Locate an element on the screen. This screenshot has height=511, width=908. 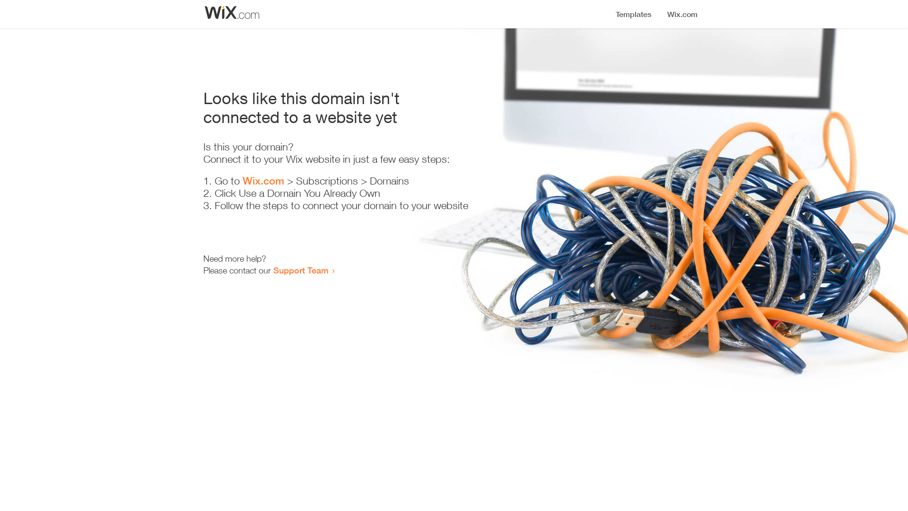
Wix.com is located at coordinates (263, 181).